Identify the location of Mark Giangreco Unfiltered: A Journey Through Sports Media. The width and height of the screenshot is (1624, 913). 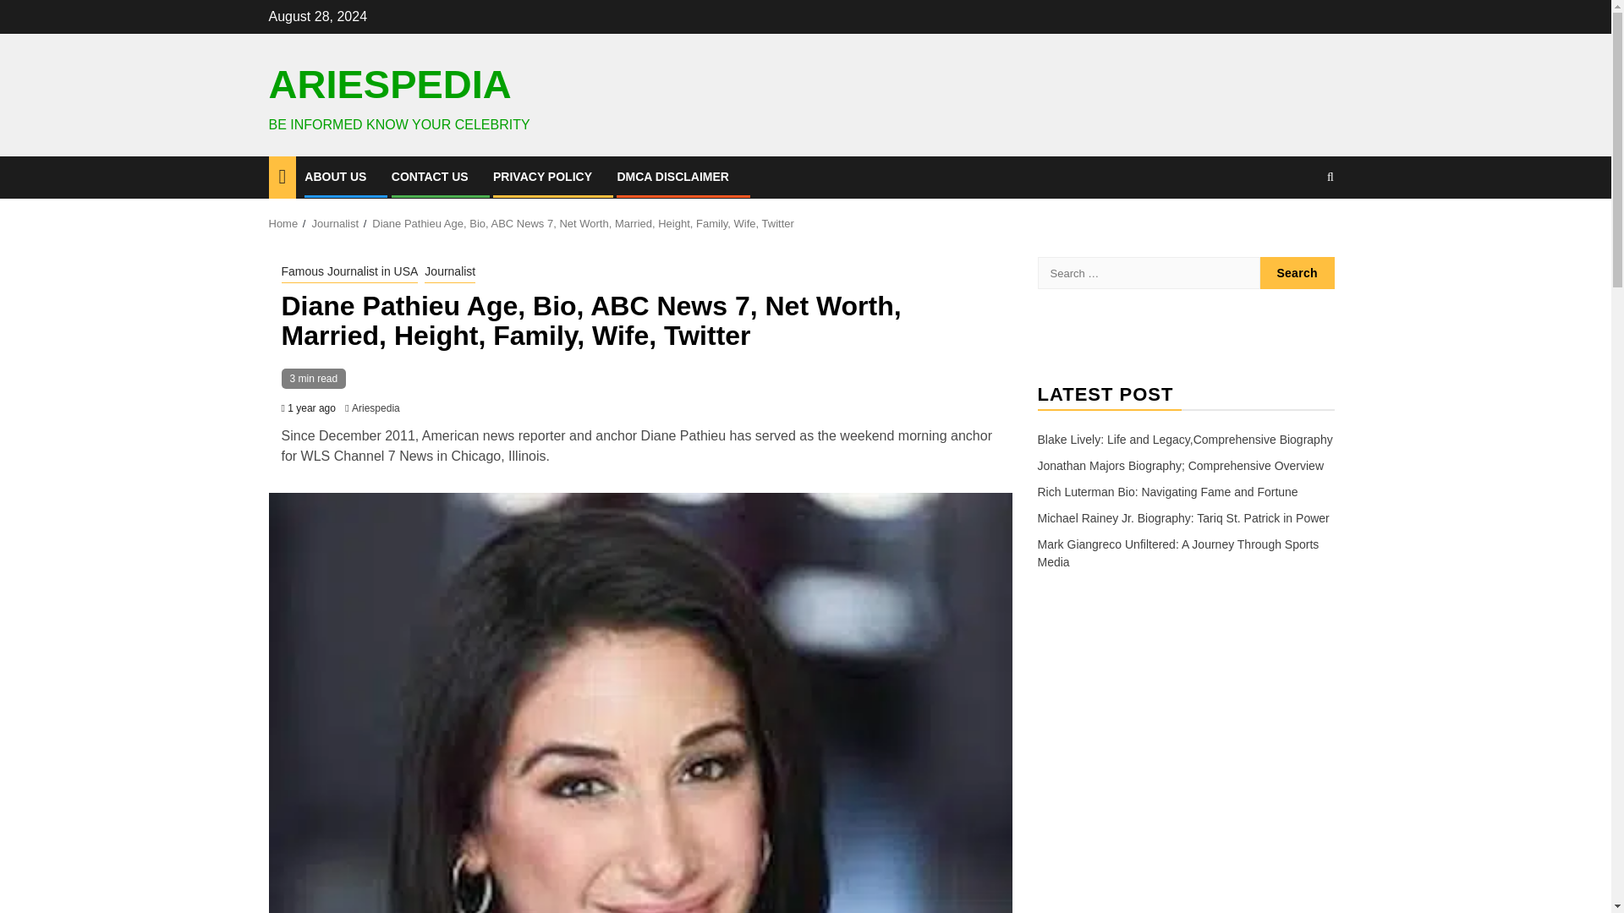
(1177, 553).